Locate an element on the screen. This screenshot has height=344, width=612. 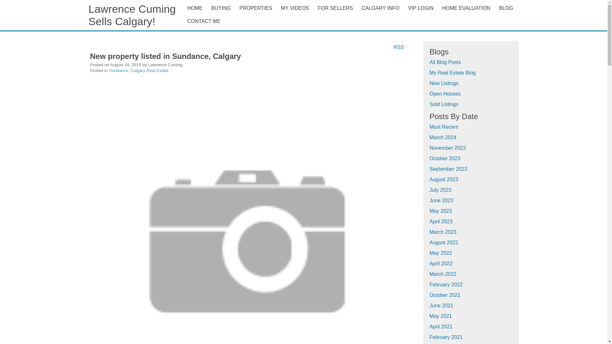
VIP LOGIN is located at coordinates (421, 8).